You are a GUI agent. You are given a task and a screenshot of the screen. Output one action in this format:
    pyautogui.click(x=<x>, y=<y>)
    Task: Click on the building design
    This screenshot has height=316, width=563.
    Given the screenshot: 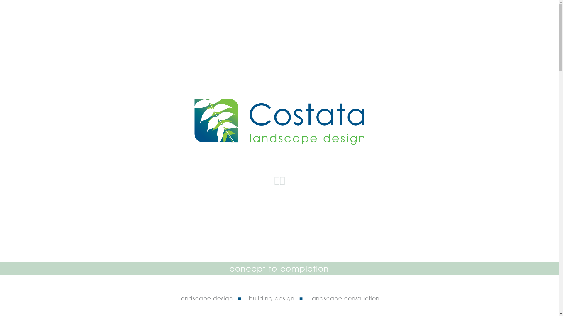 What is the action you would take?
    pyautogui.click(x=271, y=298)
    